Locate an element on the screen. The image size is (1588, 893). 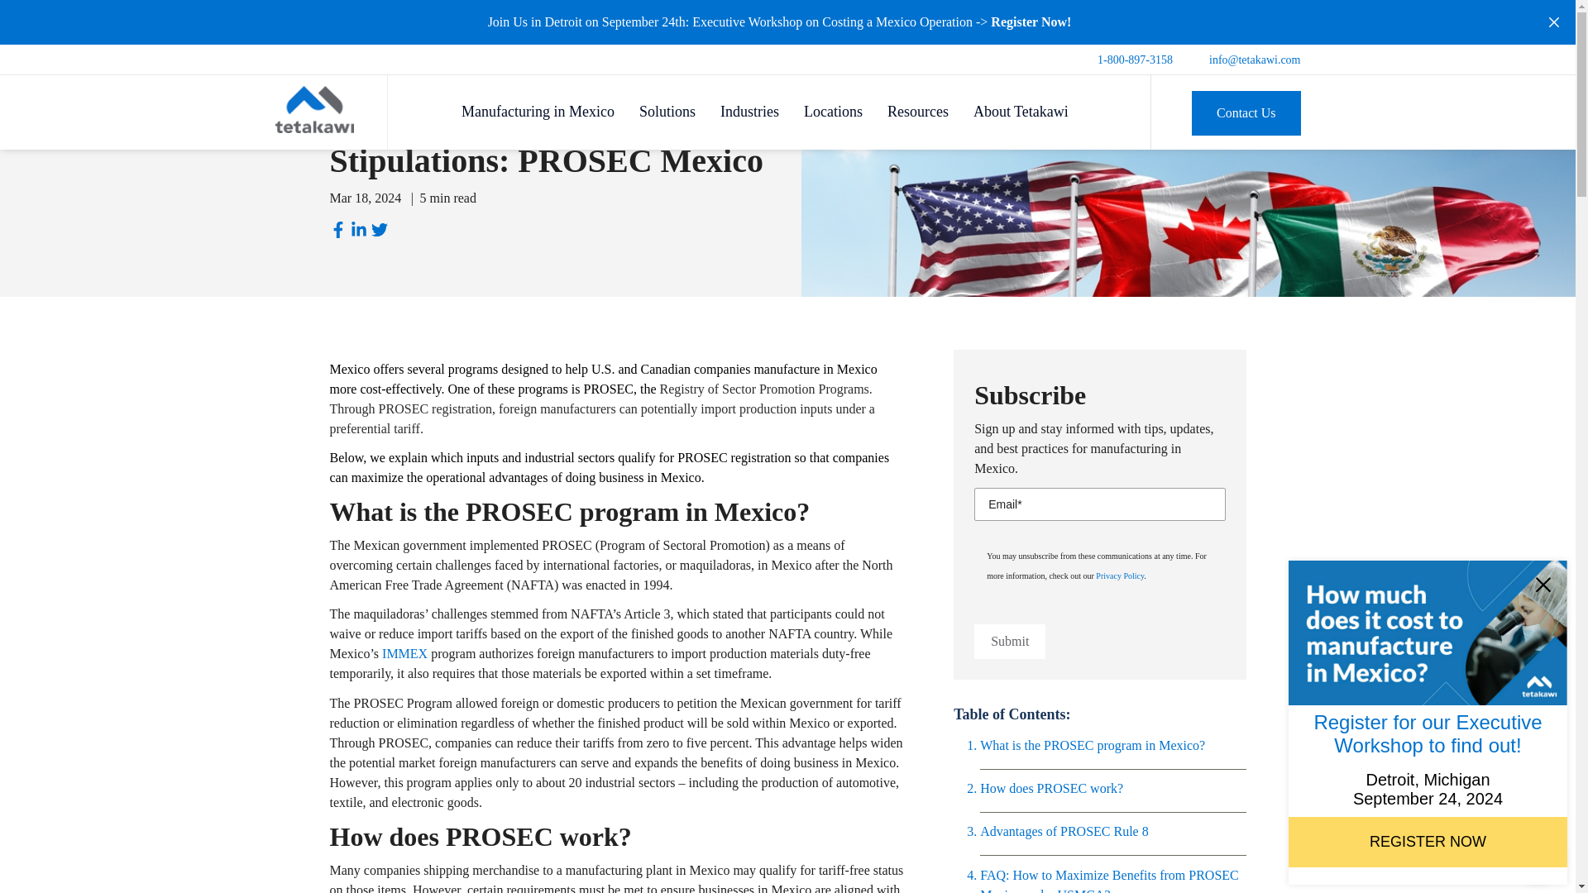
Locations is located at coordinates (837, 108).